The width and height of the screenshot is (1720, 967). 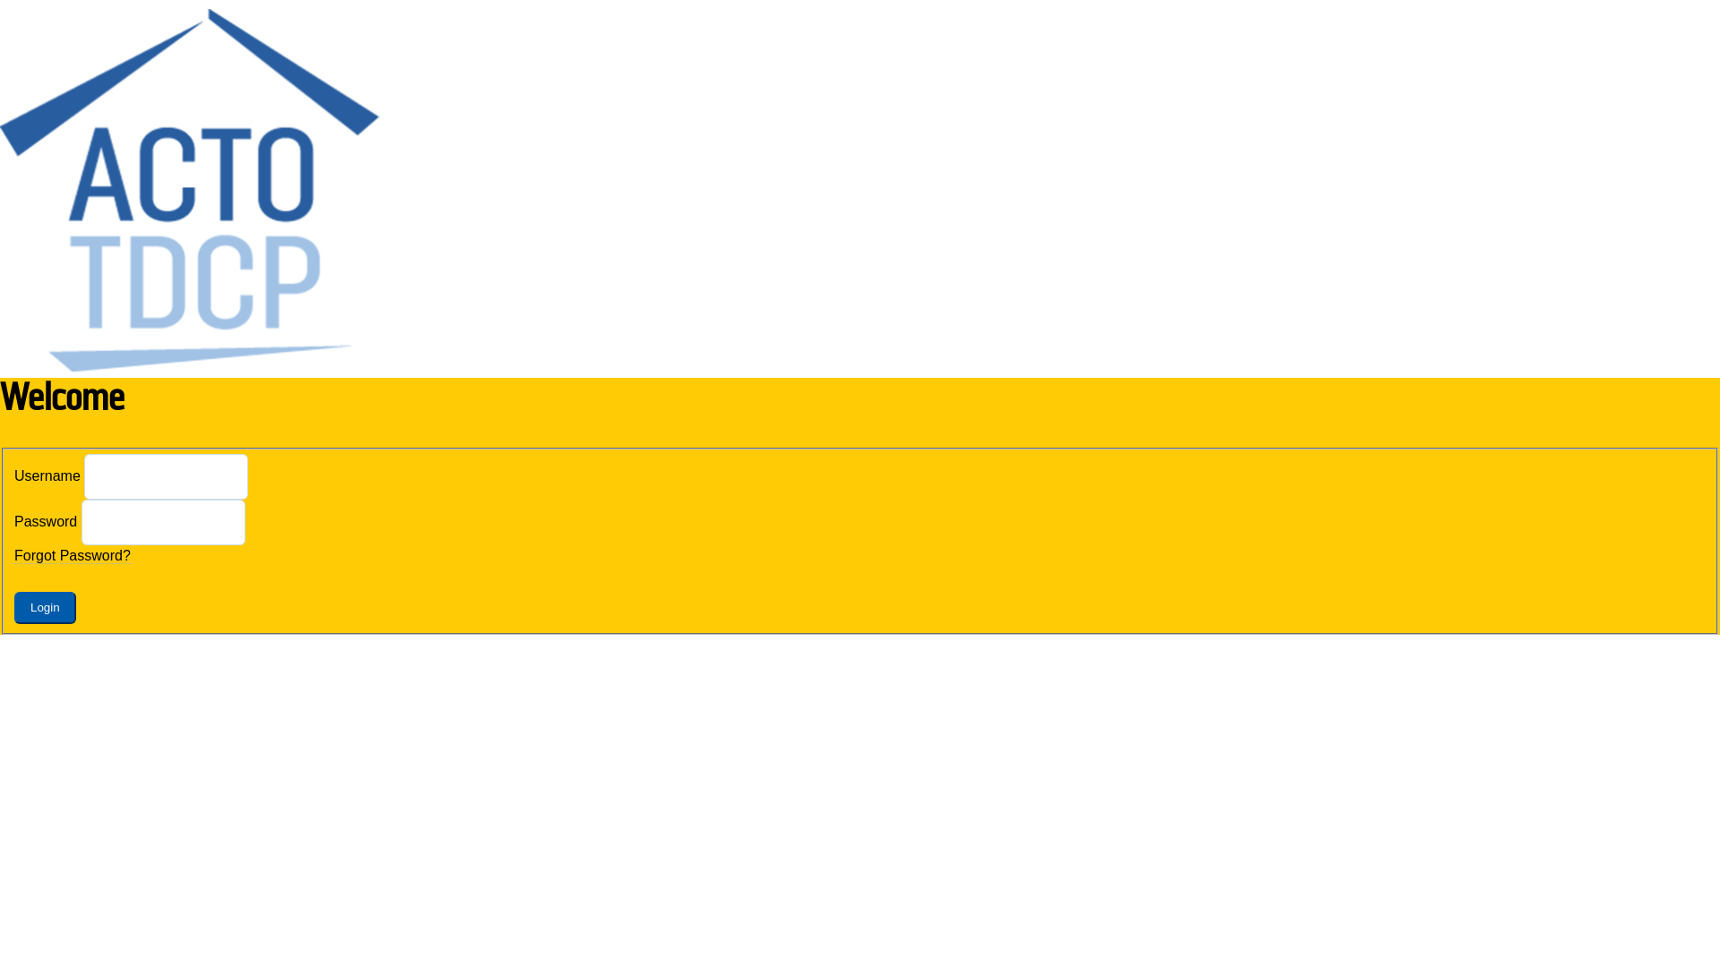 I want to click on Forgot Password?, so click(x=73, y=556).